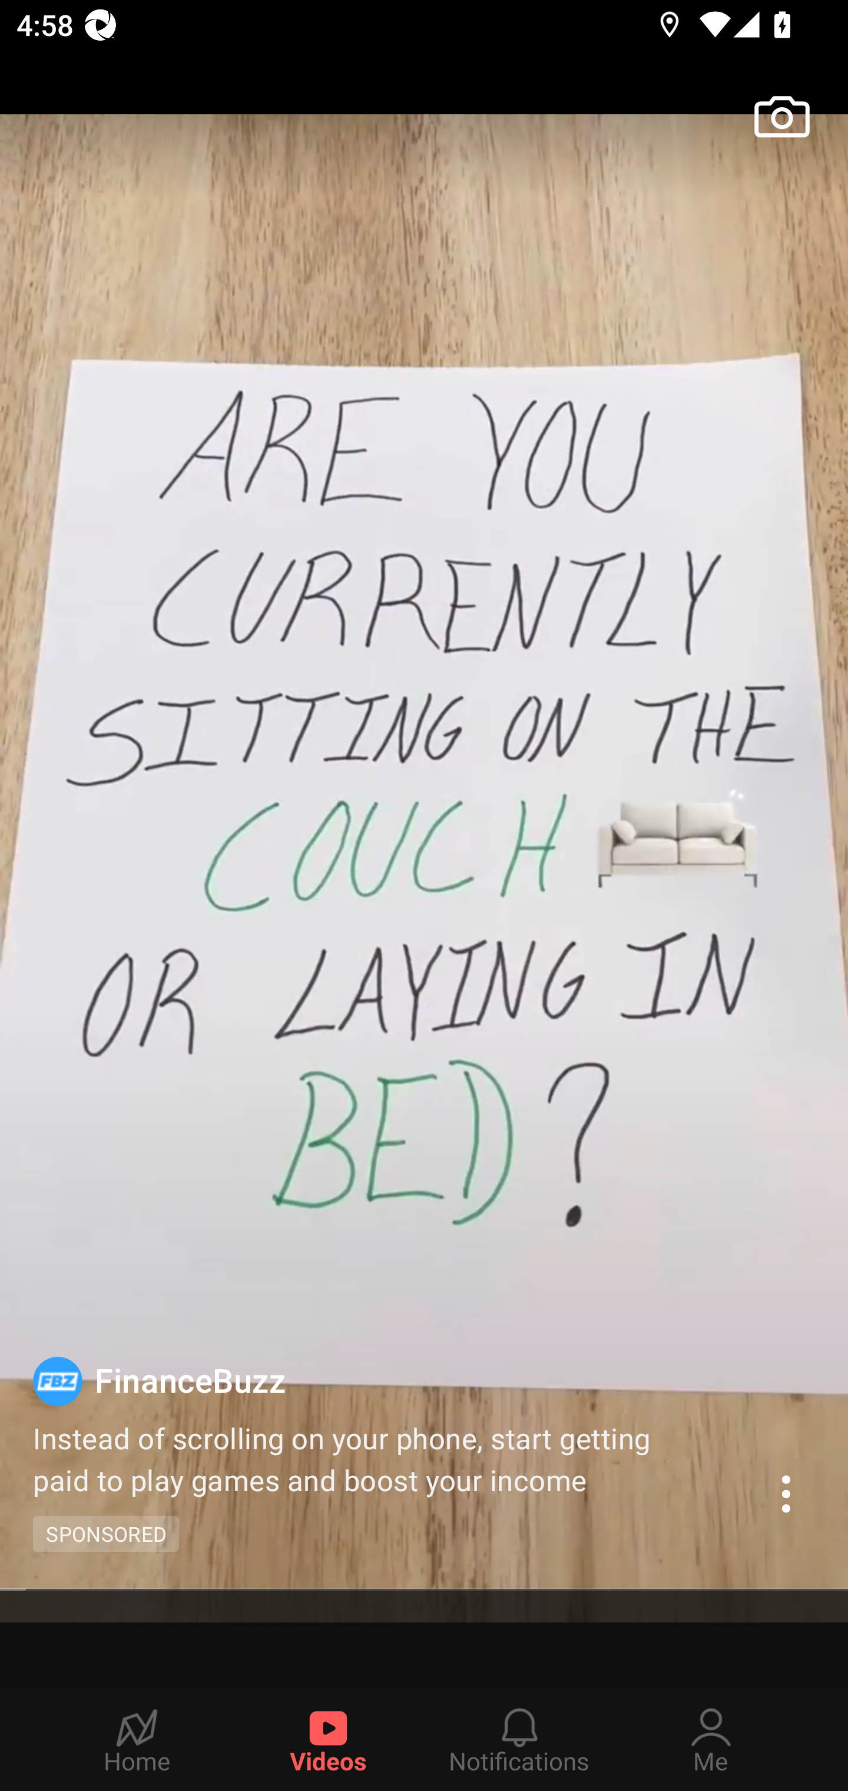 The height and width of the screenshot is (1791, 848). I want to click on FinanceBuzz, so click(393, 1380).